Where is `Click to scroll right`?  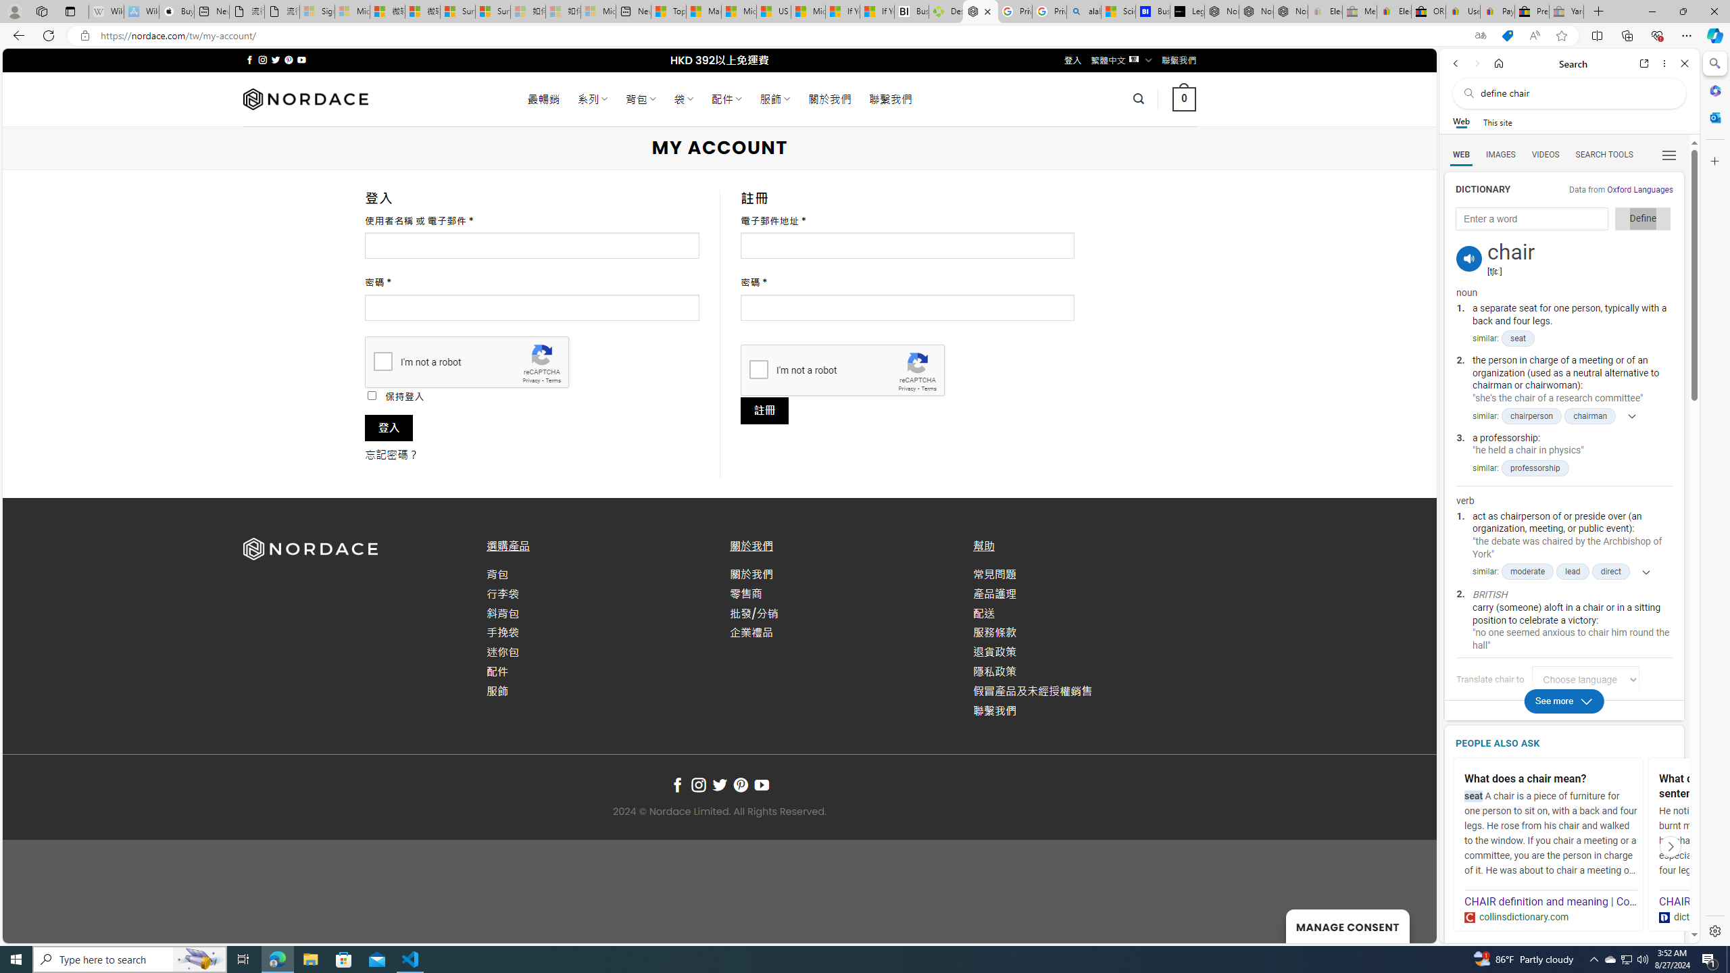 Click to scroll right is located at coordinates (1671, 846).